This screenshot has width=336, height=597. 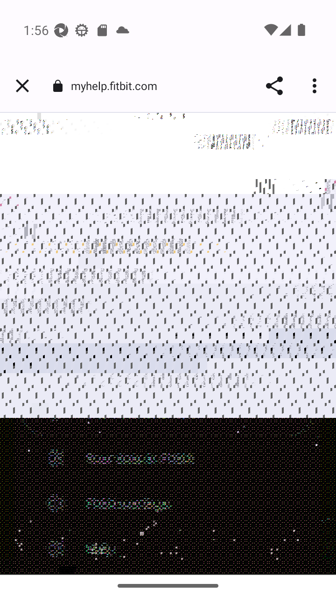 What do you see at coordinates (316, 86) in the screenshot?
I see `More options` at bounding box center [316, 86].